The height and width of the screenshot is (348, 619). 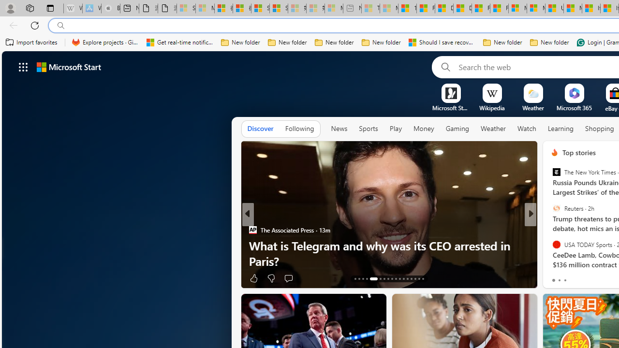 What do you see at coordinates (554, 277) in the screenshot?
I see `3 Like` at bounding box center [554, 277].